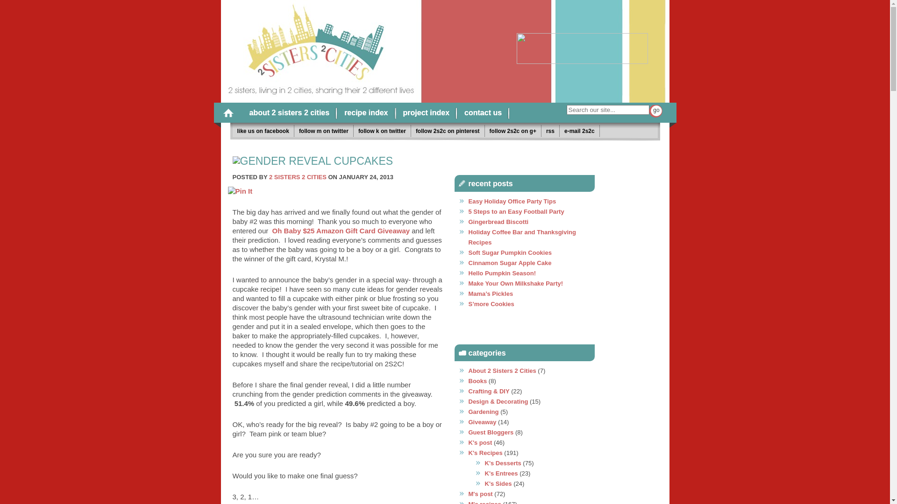 The image size is (897, 504). Describe the element at coordinates (516, 284) in the screenshot. I see `Make Your Own Milkshake Party!` at that location.